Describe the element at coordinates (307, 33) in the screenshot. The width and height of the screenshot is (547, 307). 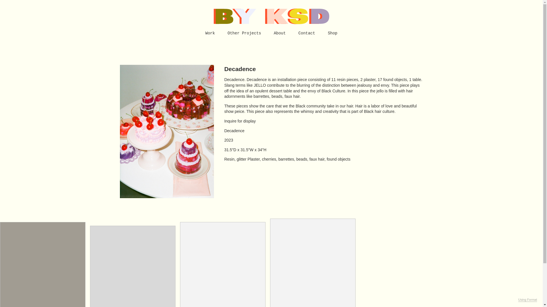
I see `Contact` at that location.